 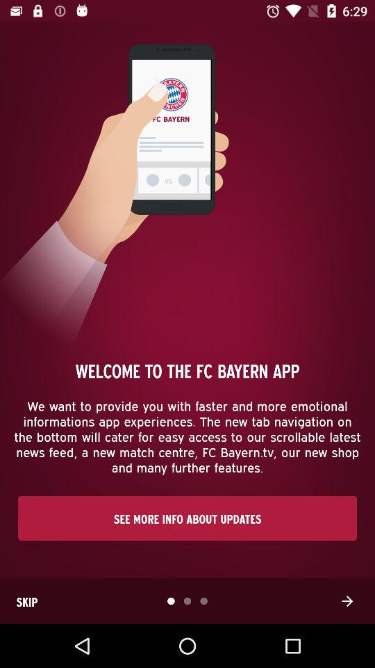 I want to click on turn on the see more info item, so click(x=187, y=518).